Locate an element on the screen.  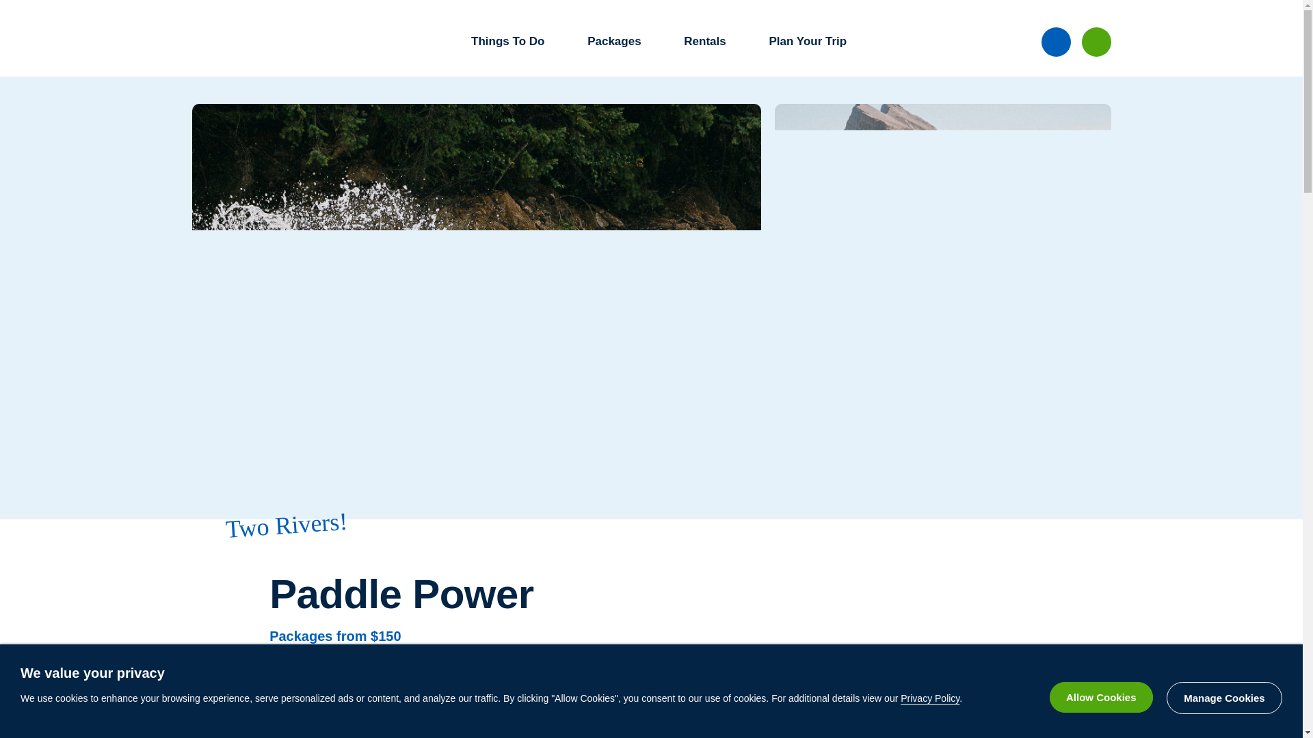
Things To Do is located at coordinates (513, 41).